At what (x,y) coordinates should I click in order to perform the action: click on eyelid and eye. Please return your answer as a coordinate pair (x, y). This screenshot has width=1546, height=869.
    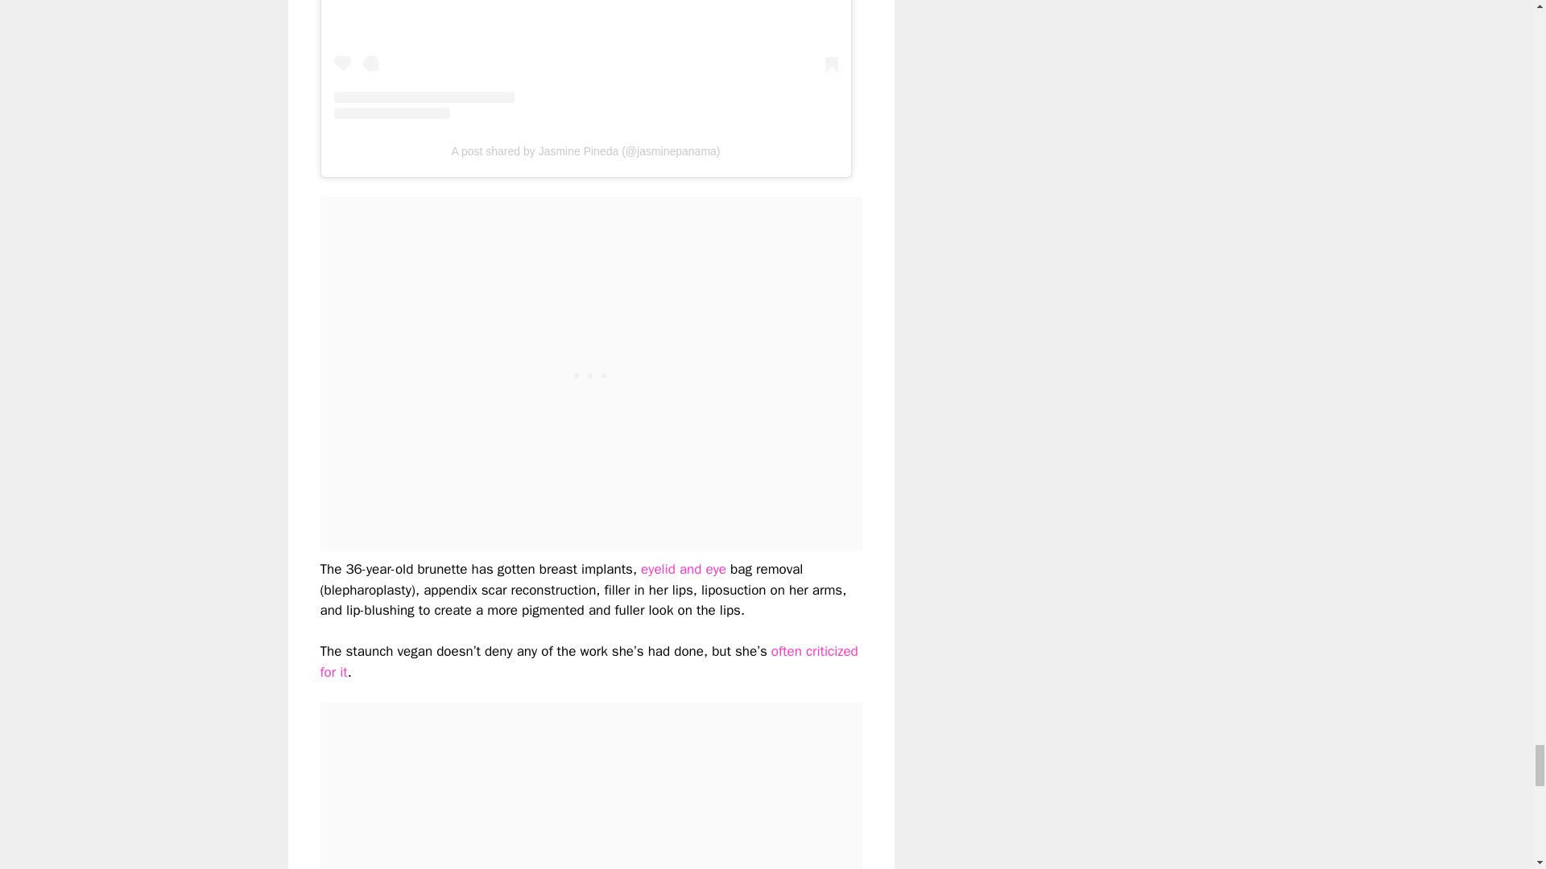
    Looking at the image, I should click on (685, 569).